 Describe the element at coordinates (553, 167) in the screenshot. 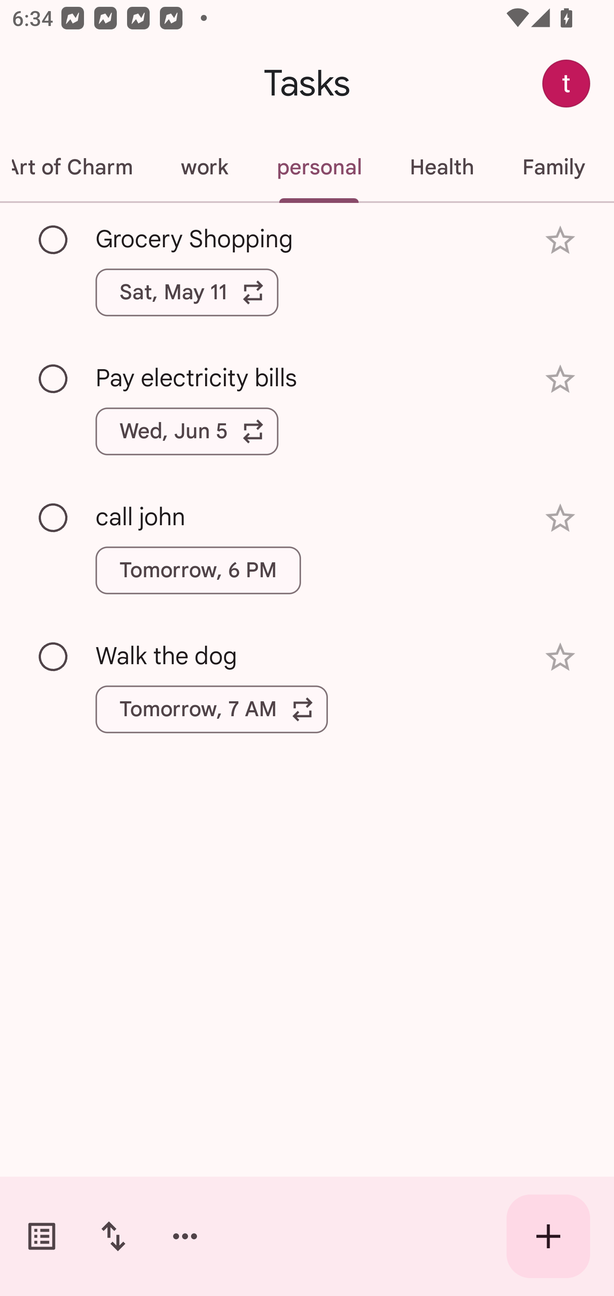

I see `Family` at that location.